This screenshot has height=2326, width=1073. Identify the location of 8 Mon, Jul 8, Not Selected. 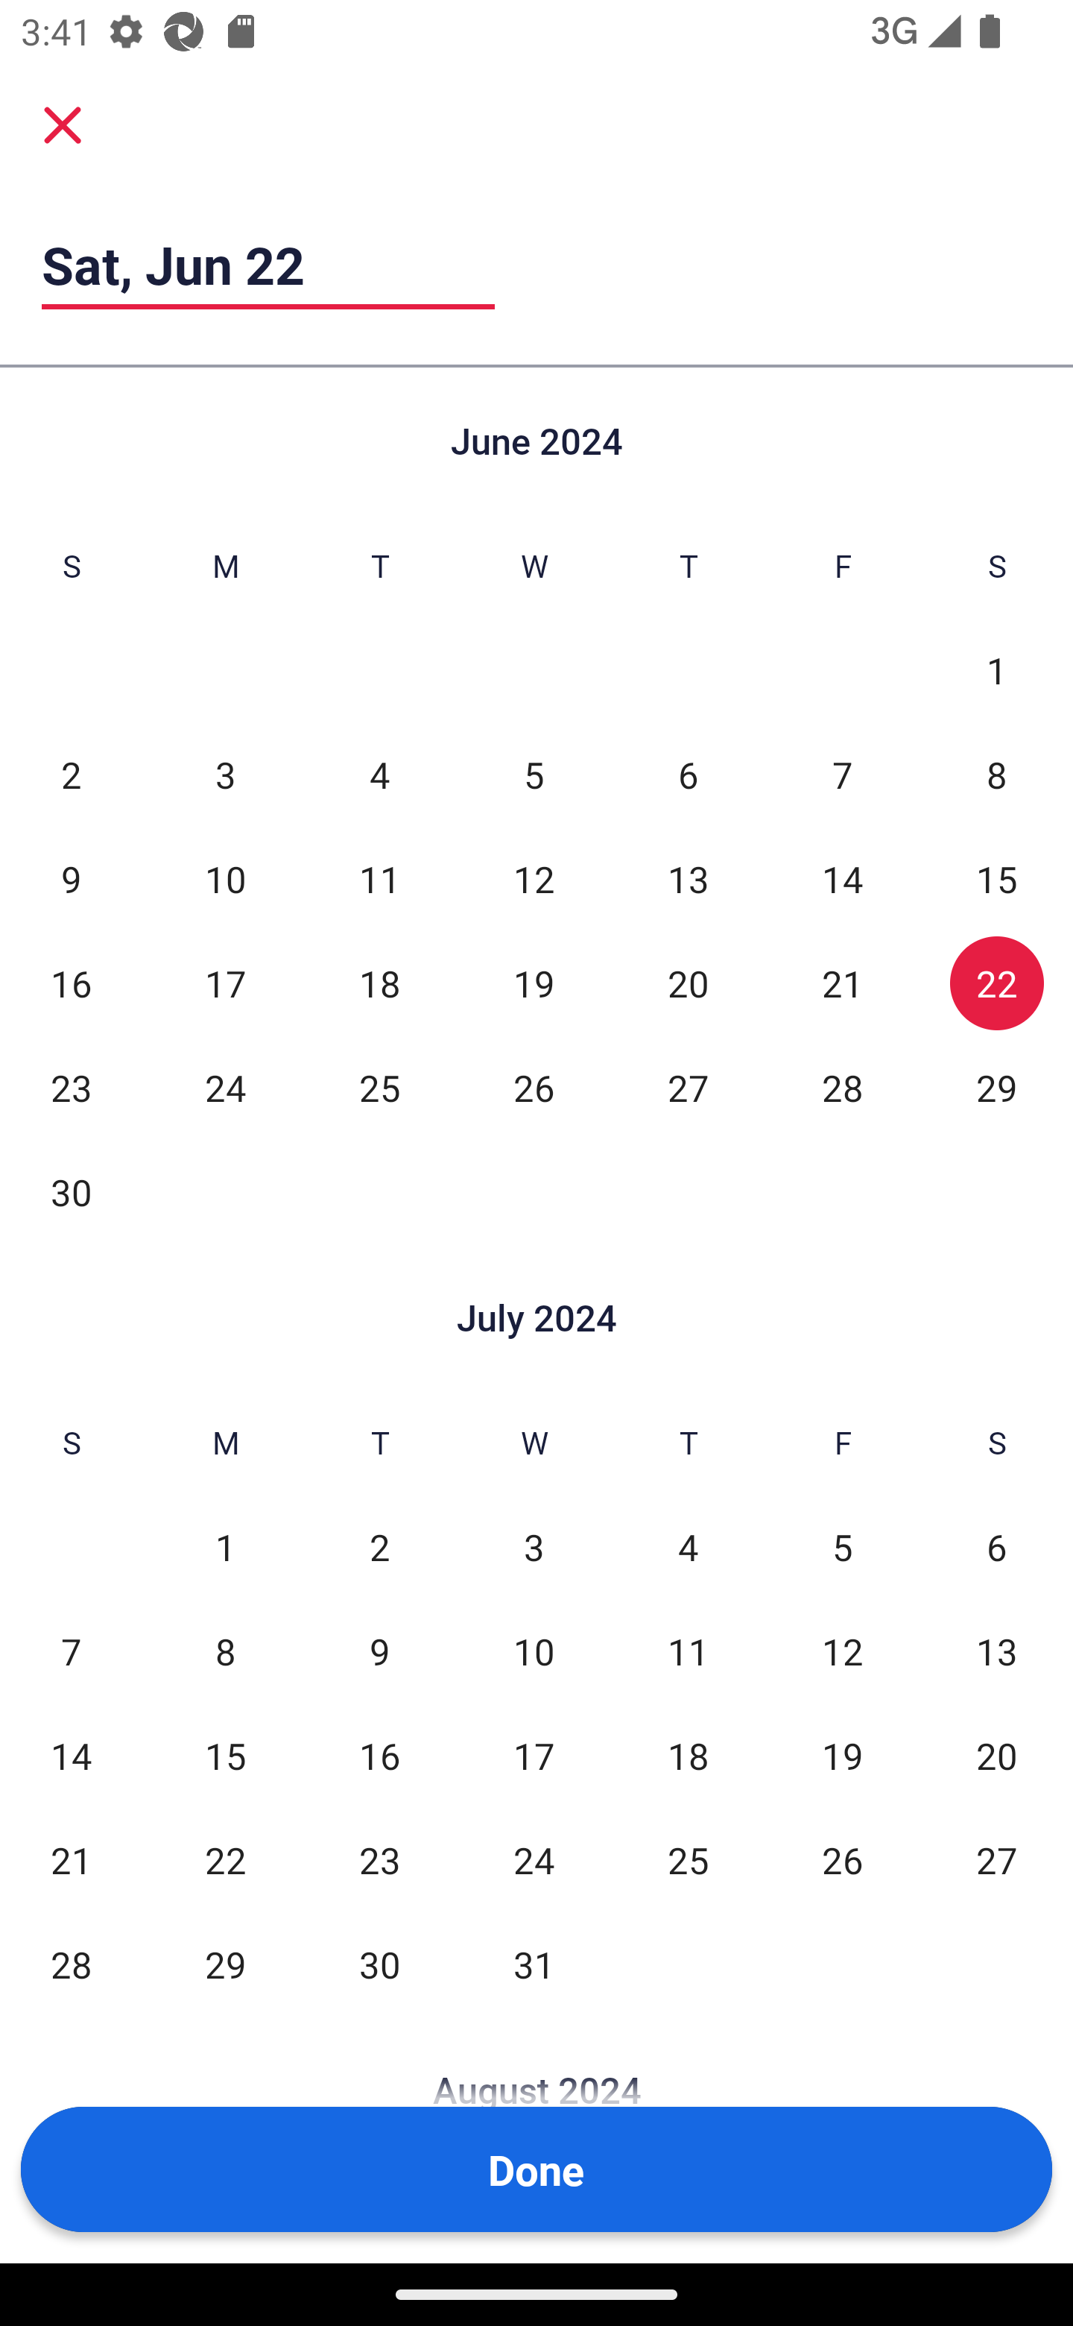
(225, 1651).